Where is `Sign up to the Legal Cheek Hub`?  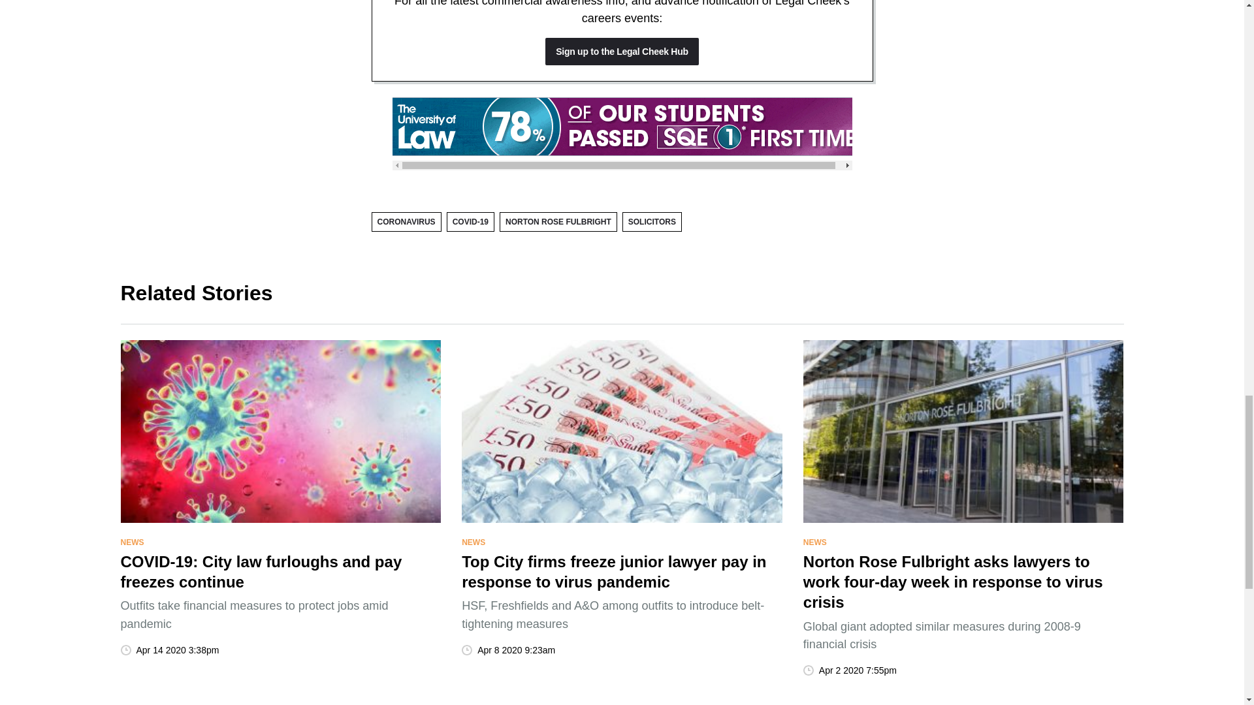
Sign up to the Legal Cheek Hub is located at coordinates (622, 52).